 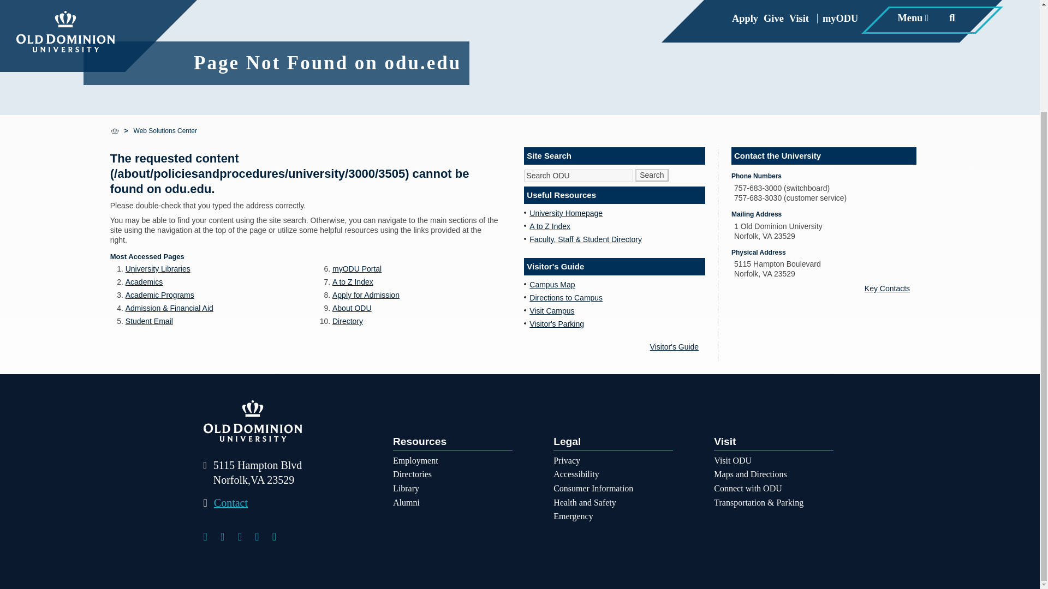 I want to click on A to Z Index, so click(x=549, y=226).